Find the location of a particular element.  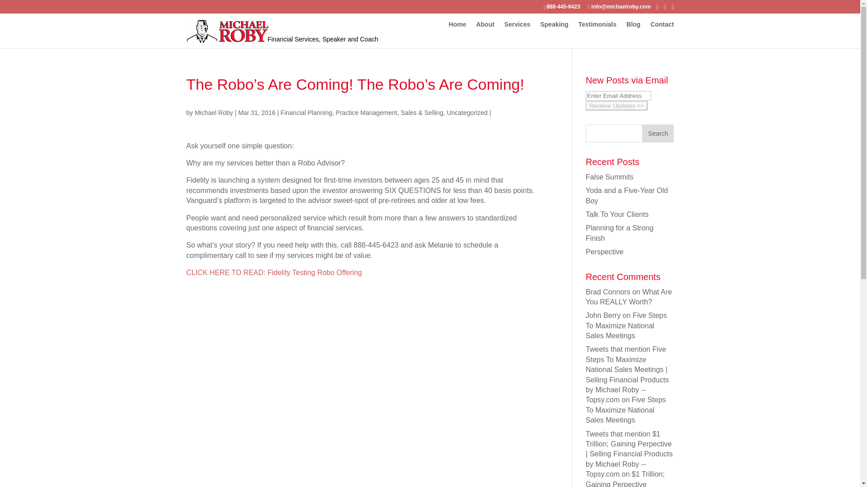

Contact is located at coordinates (662, 24).